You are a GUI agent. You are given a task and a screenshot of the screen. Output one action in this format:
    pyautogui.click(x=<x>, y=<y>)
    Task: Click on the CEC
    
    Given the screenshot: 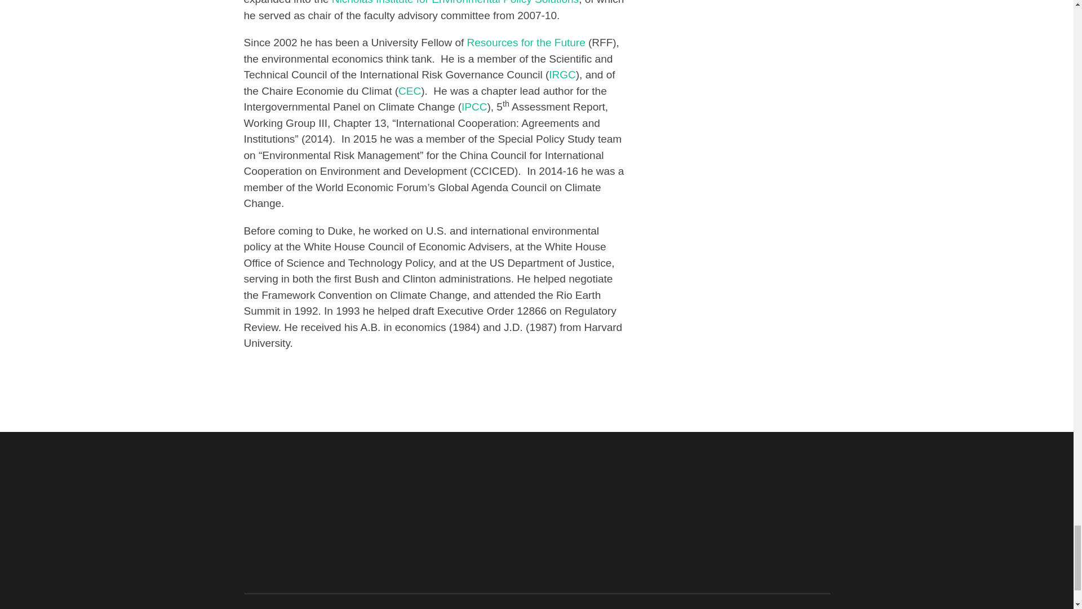 What is the action you would take?
    pyautogui.click(x=409, y=91)
    